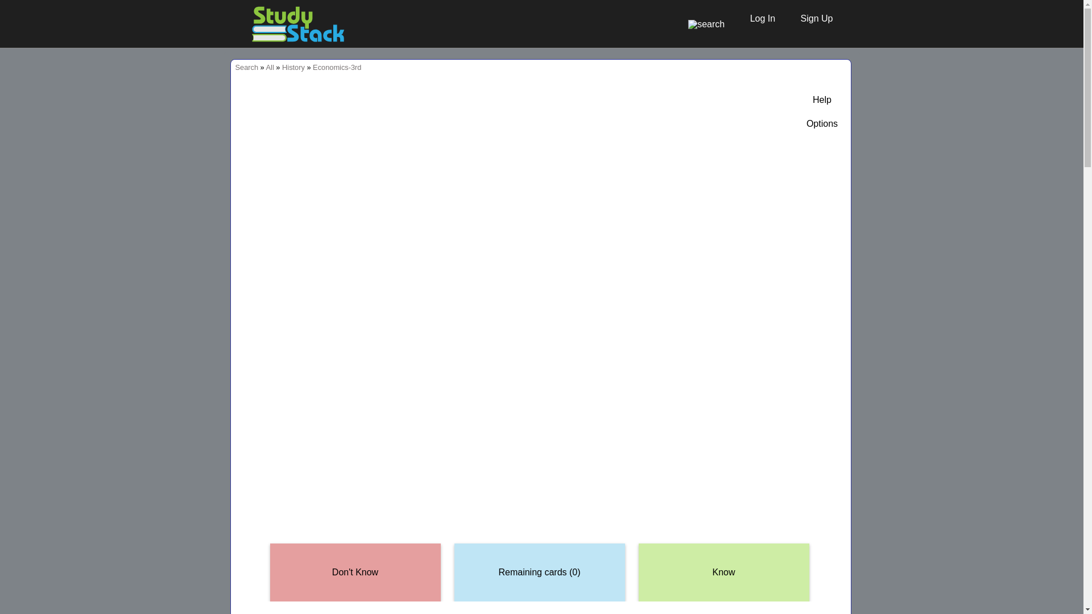  What do you see at coordinates (822, 100) in the screenshot?
I see `Show helpful tips` at bounding box center [822, 100].